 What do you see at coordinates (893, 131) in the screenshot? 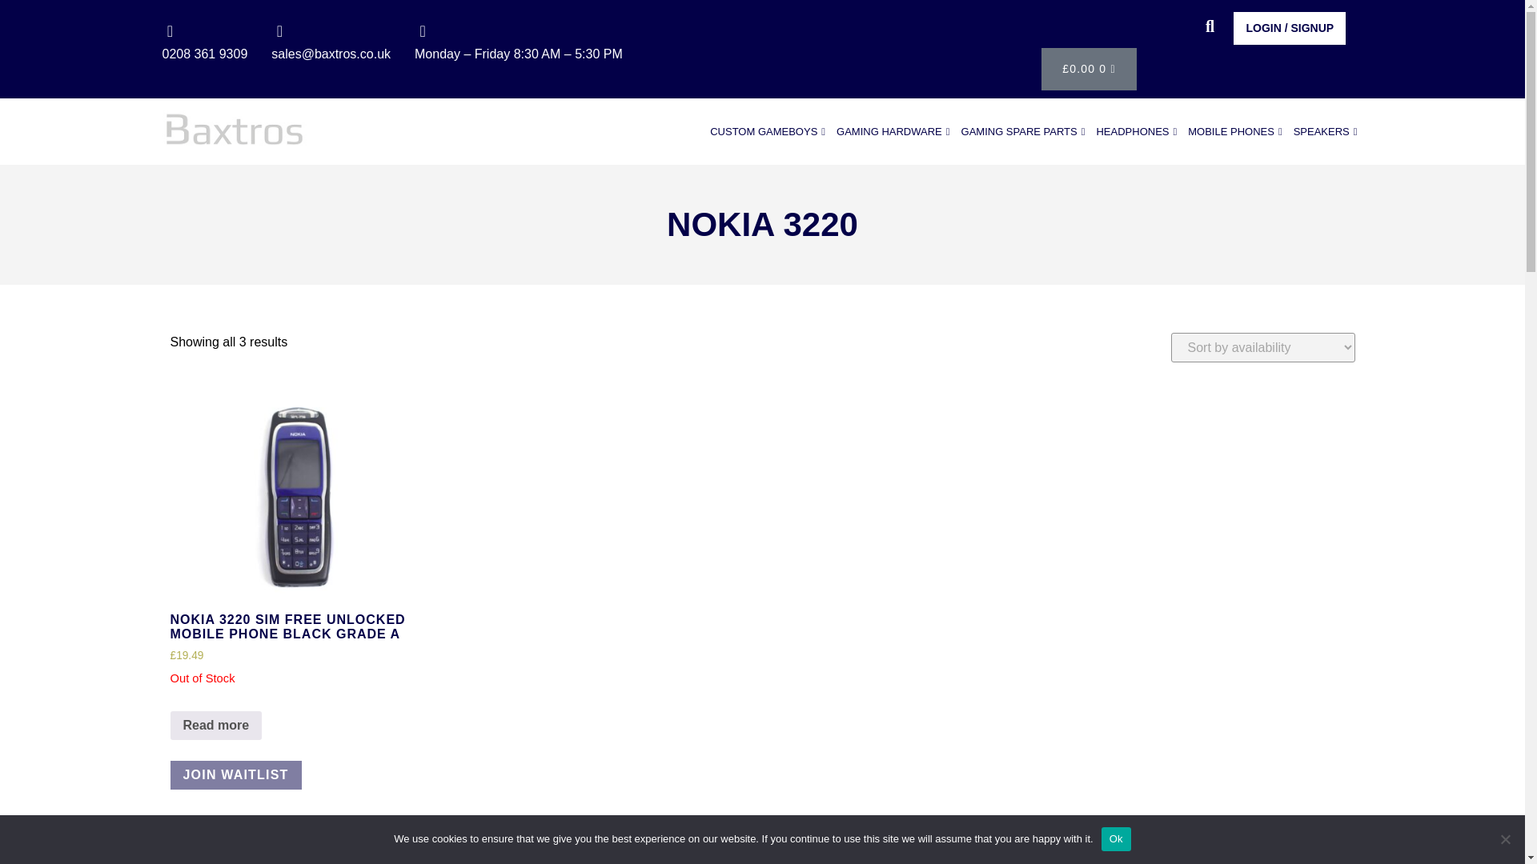
I see `GAMING HARDWARE` at bounding box center [893, 131].